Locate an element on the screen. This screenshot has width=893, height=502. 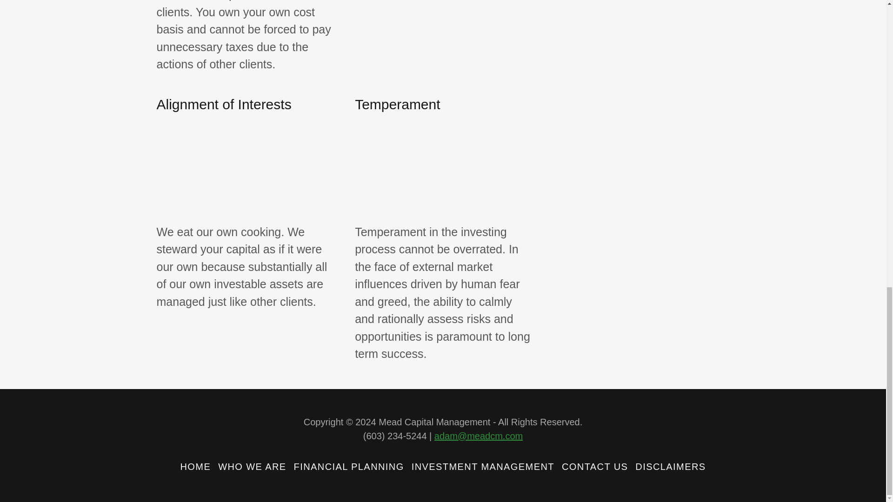
DISCLAIMERS is located at coordinates (670, 467).